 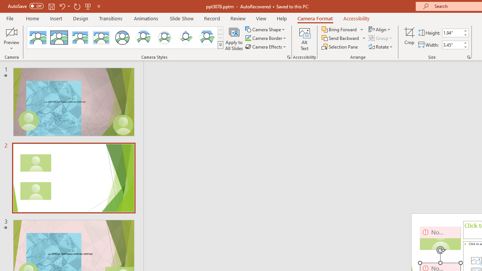 What do you see at coordinates (220, 45) in the screenshot?
I see `Camera Styles` at bounding box center [220, 45].